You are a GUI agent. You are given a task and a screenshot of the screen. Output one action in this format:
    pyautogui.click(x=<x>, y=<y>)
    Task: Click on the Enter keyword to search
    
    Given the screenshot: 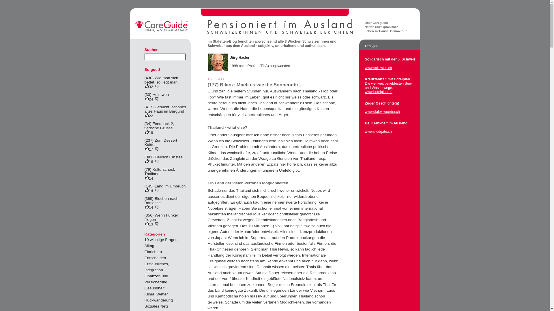 What is the action you would take?
    pyautogui.click(x=165, y=57)
    